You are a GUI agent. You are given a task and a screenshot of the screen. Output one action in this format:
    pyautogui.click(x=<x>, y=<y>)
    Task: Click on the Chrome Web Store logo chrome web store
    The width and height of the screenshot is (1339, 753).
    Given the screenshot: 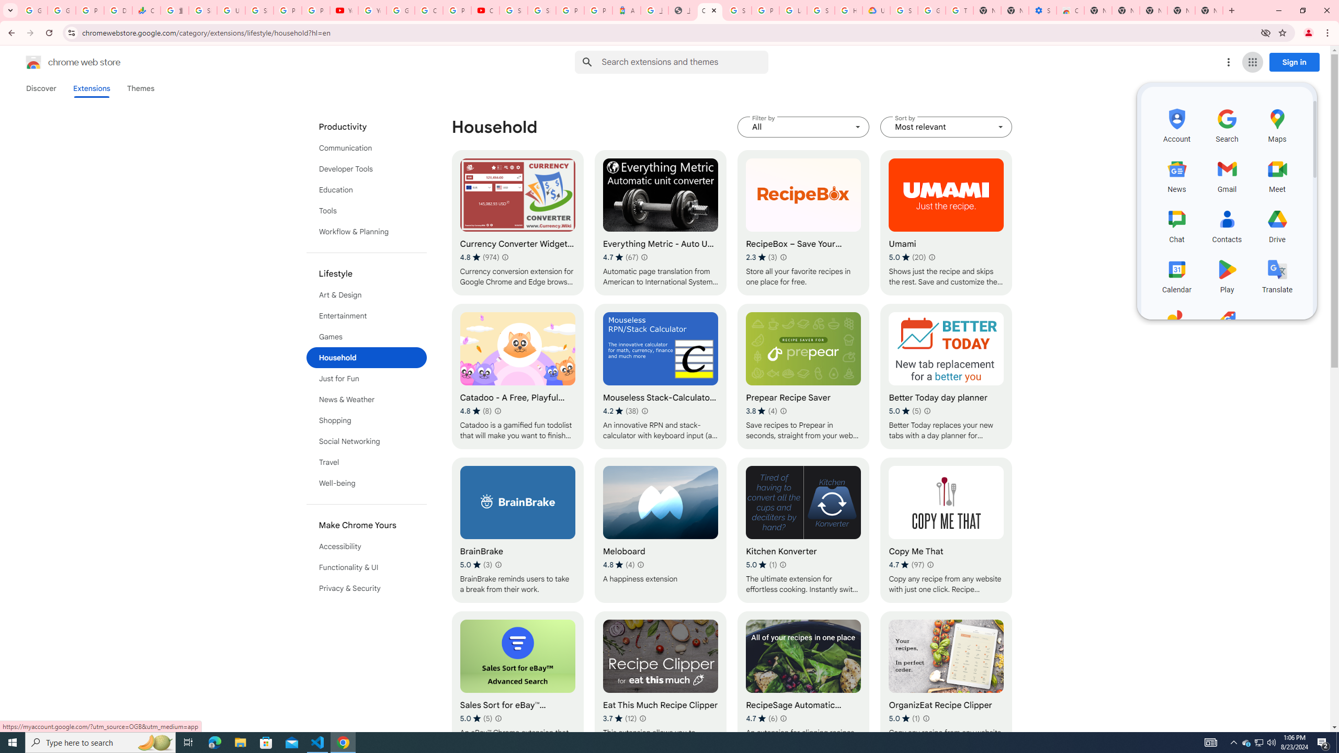 What is the action you would take?
    pyautogui.click(x=62, y=62)
    